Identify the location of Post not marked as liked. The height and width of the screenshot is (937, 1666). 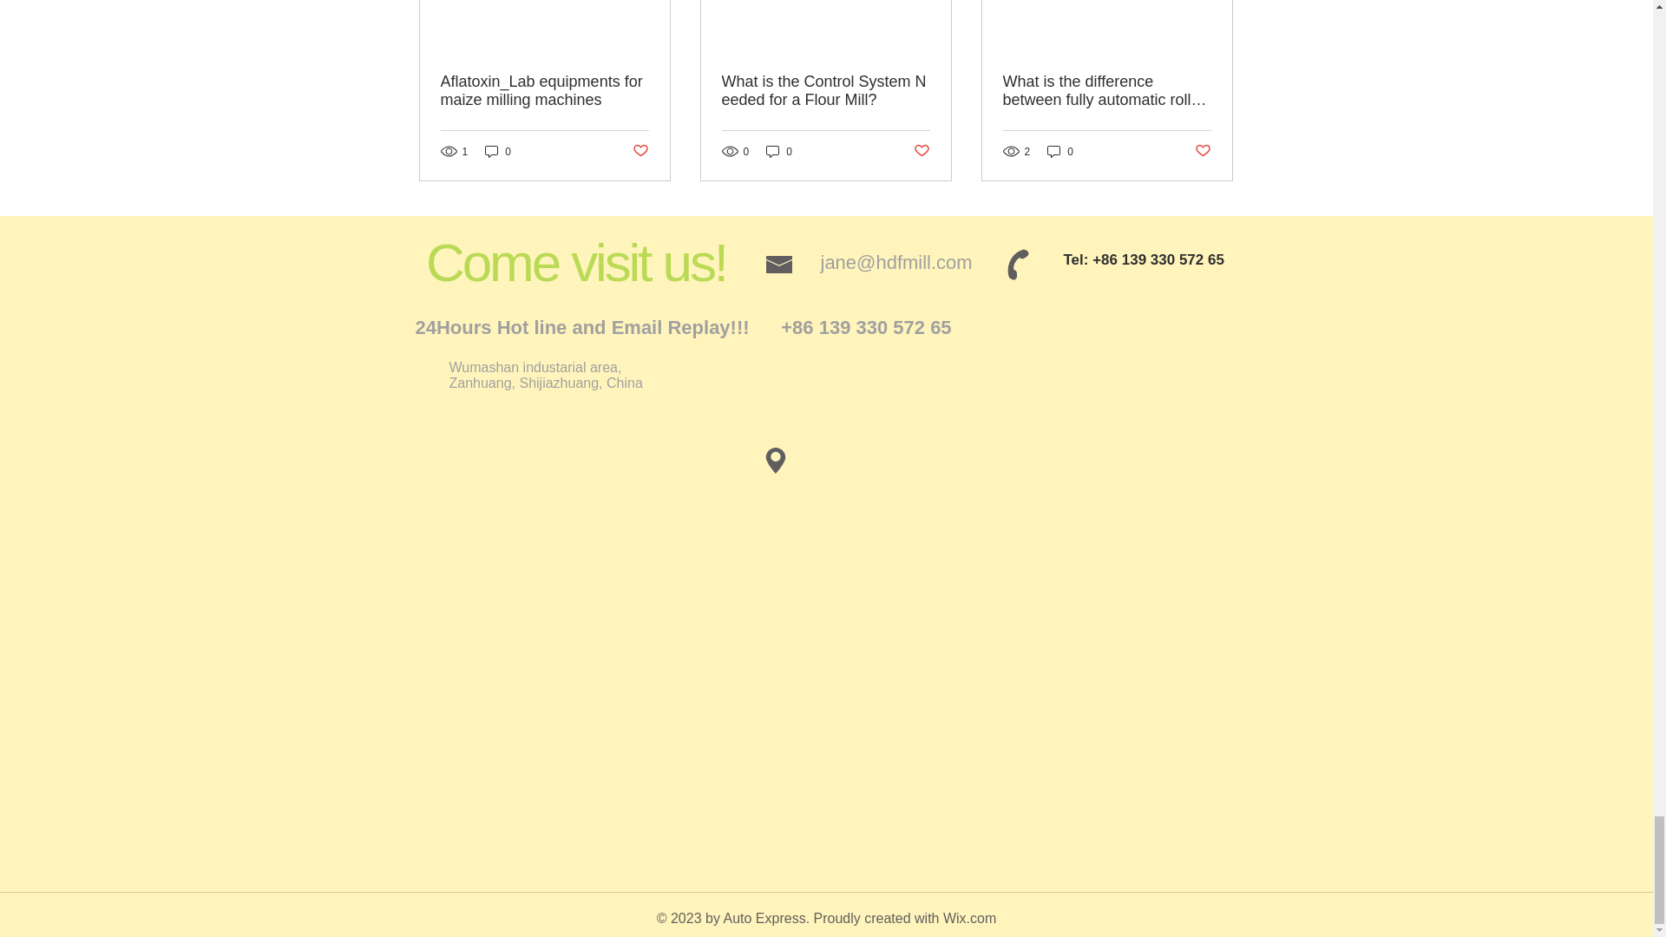
(1203, 151).